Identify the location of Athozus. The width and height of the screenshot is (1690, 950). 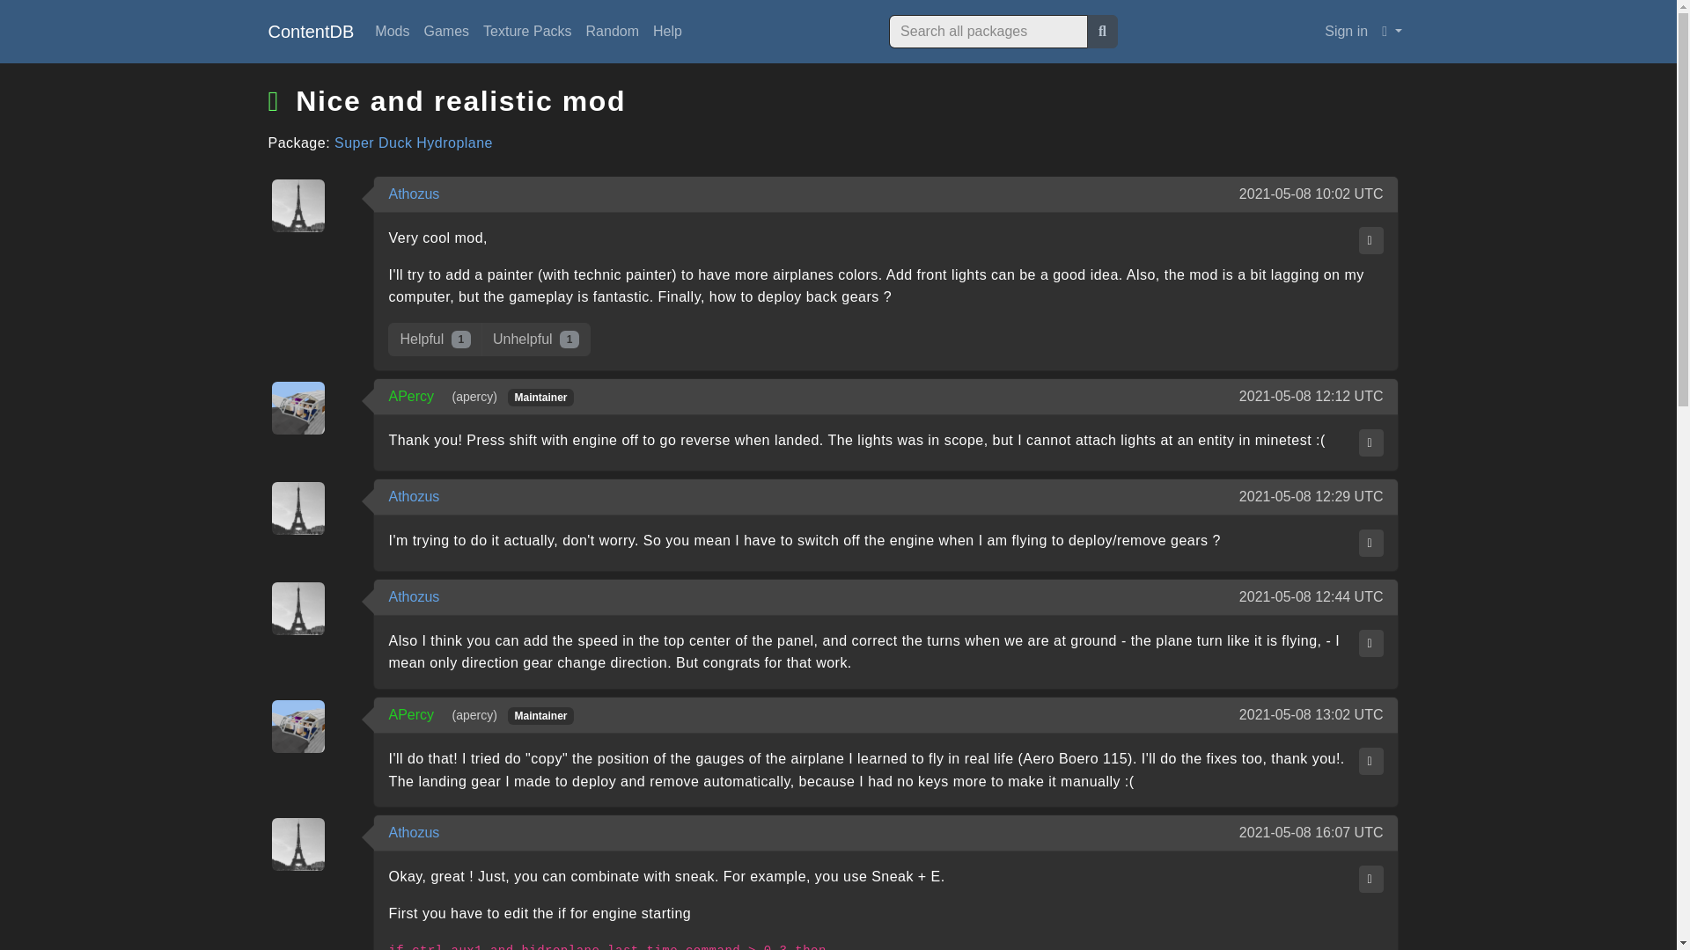
(414, 194).